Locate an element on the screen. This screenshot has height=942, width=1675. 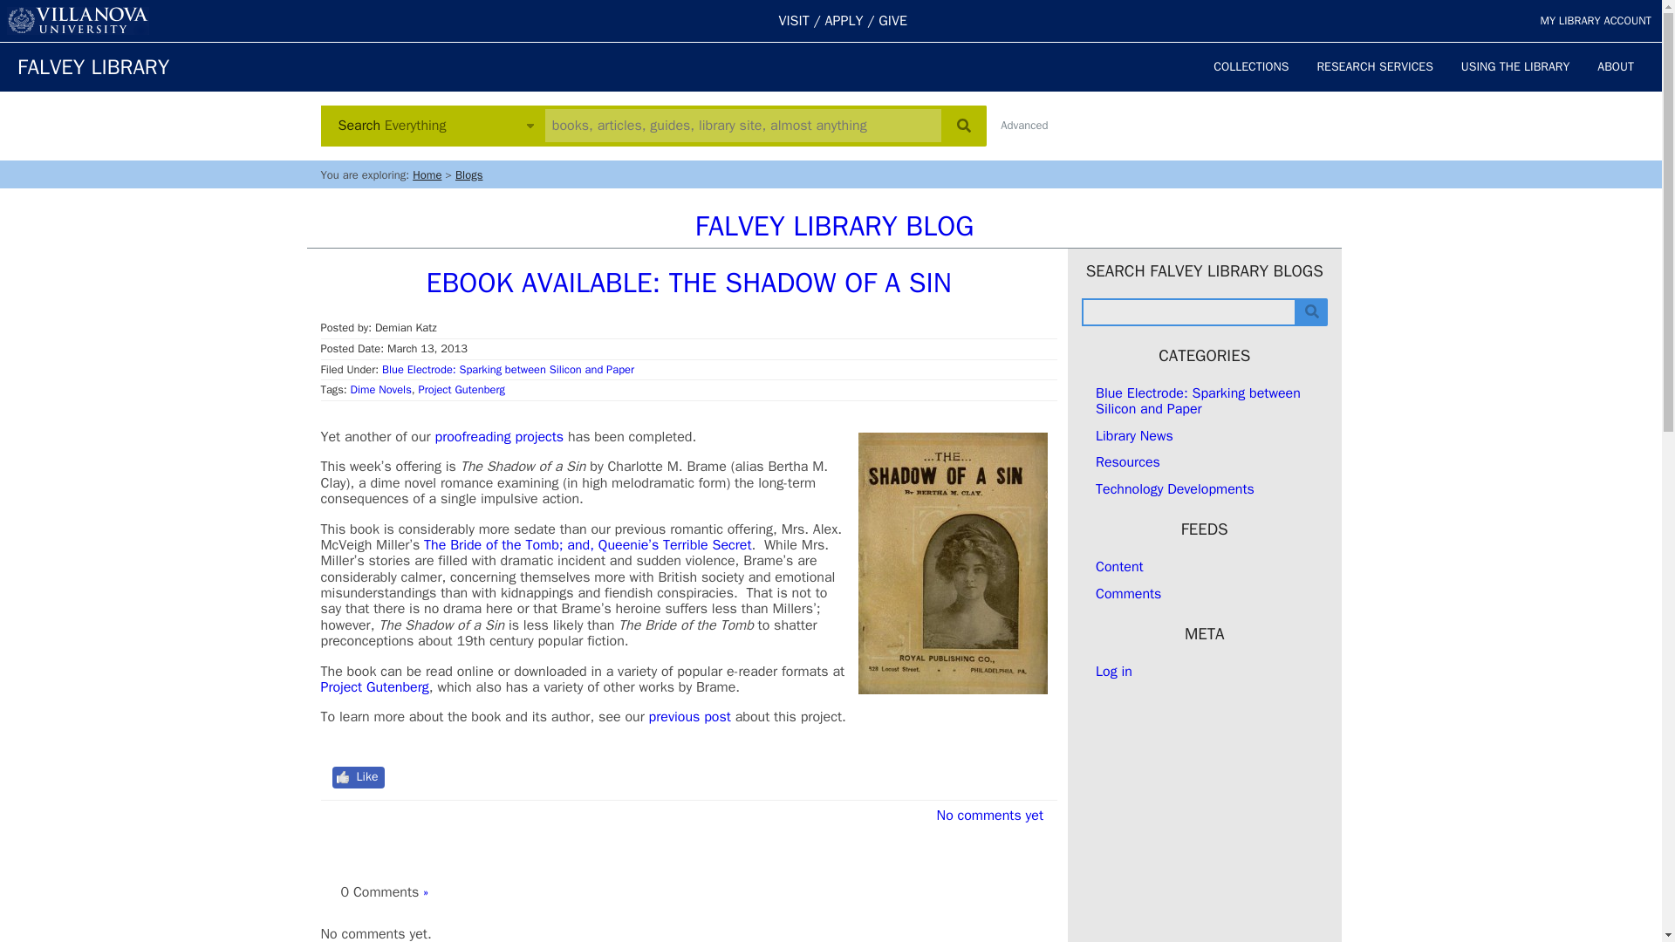
APPLY is located at coordinates (844, 21).